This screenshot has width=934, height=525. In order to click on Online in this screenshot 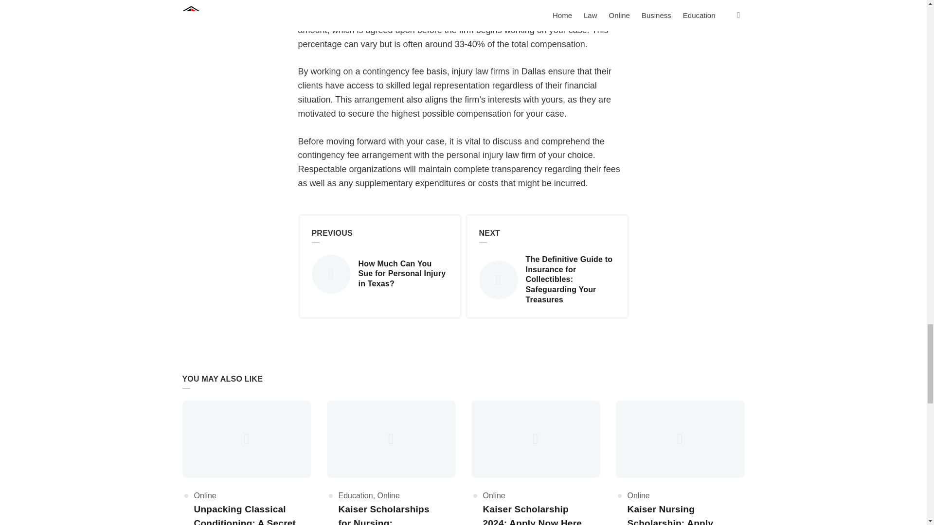, I will do `click(639, 495)`.